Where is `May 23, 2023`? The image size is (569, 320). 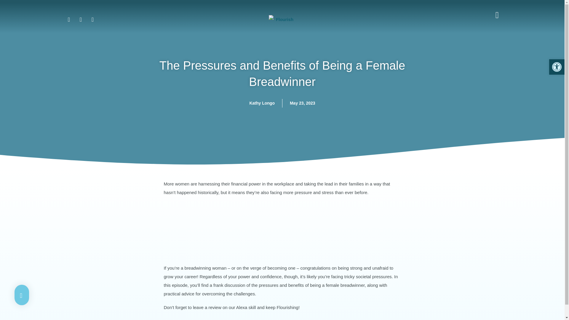 May 23, 2023 is located at coordinates (302, 103).